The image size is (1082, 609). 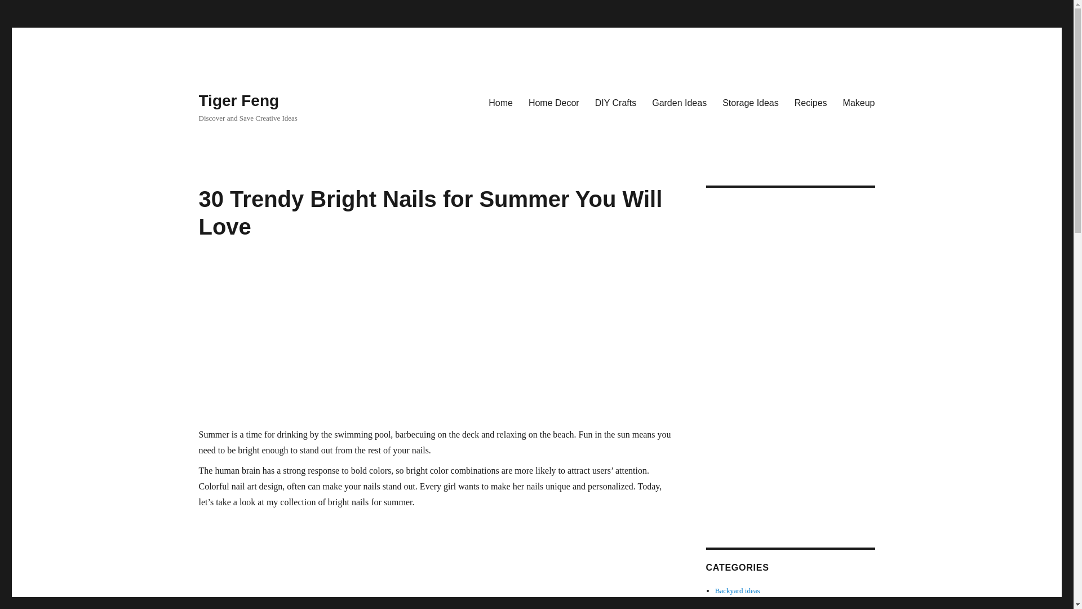 I want to click on DIY Crafts, so click(x=616, y=103).